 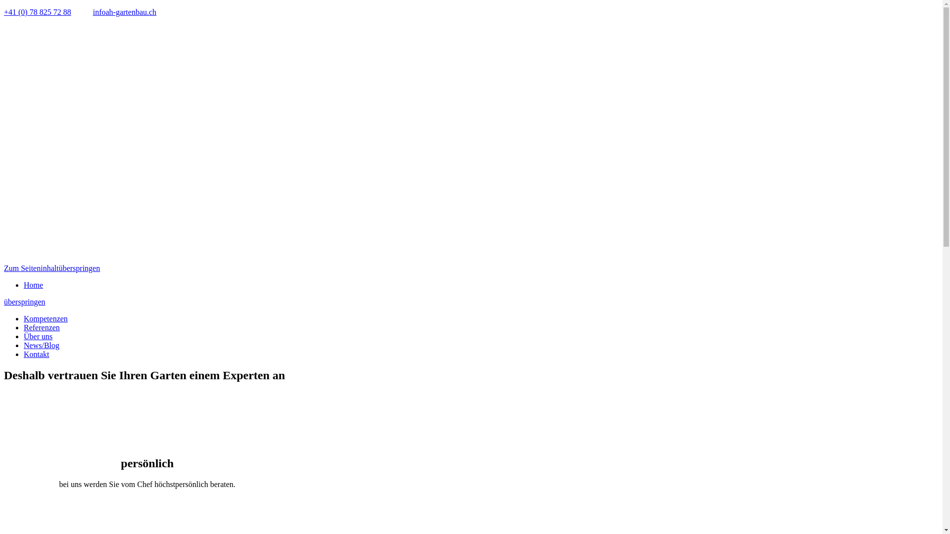 I want to click on Referenzen, so click(x=42, y=327).